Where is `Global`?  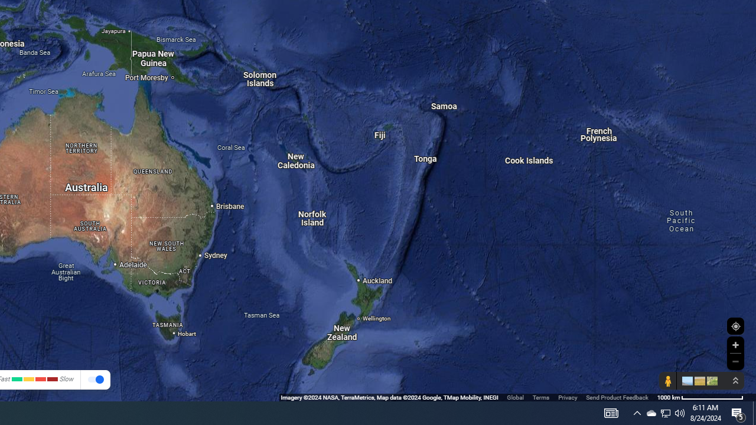
Global is located at coordinates (515, 397).